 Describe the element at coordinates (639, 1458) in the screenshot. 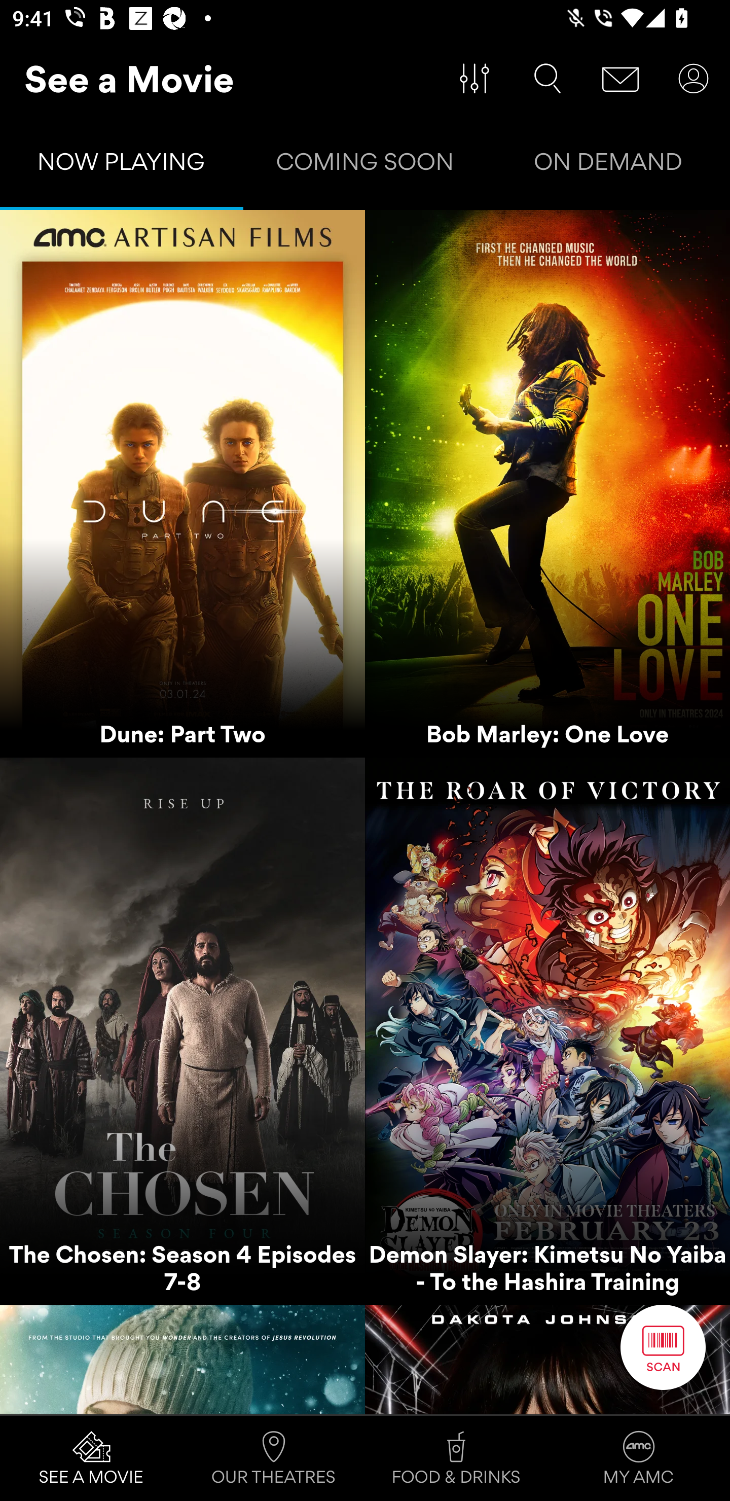

I see `MY AMC
Tab 4 of 4` at that location.